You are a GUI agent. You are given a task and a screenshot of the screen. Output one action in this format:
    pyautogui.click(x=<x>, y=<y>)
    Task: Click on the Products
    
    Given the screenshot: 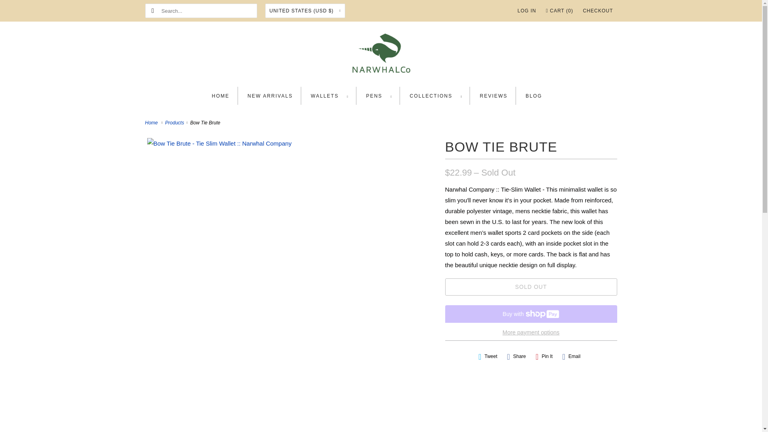 What is the action you would take?
    pyautogui.click(x=175, y=123)
    